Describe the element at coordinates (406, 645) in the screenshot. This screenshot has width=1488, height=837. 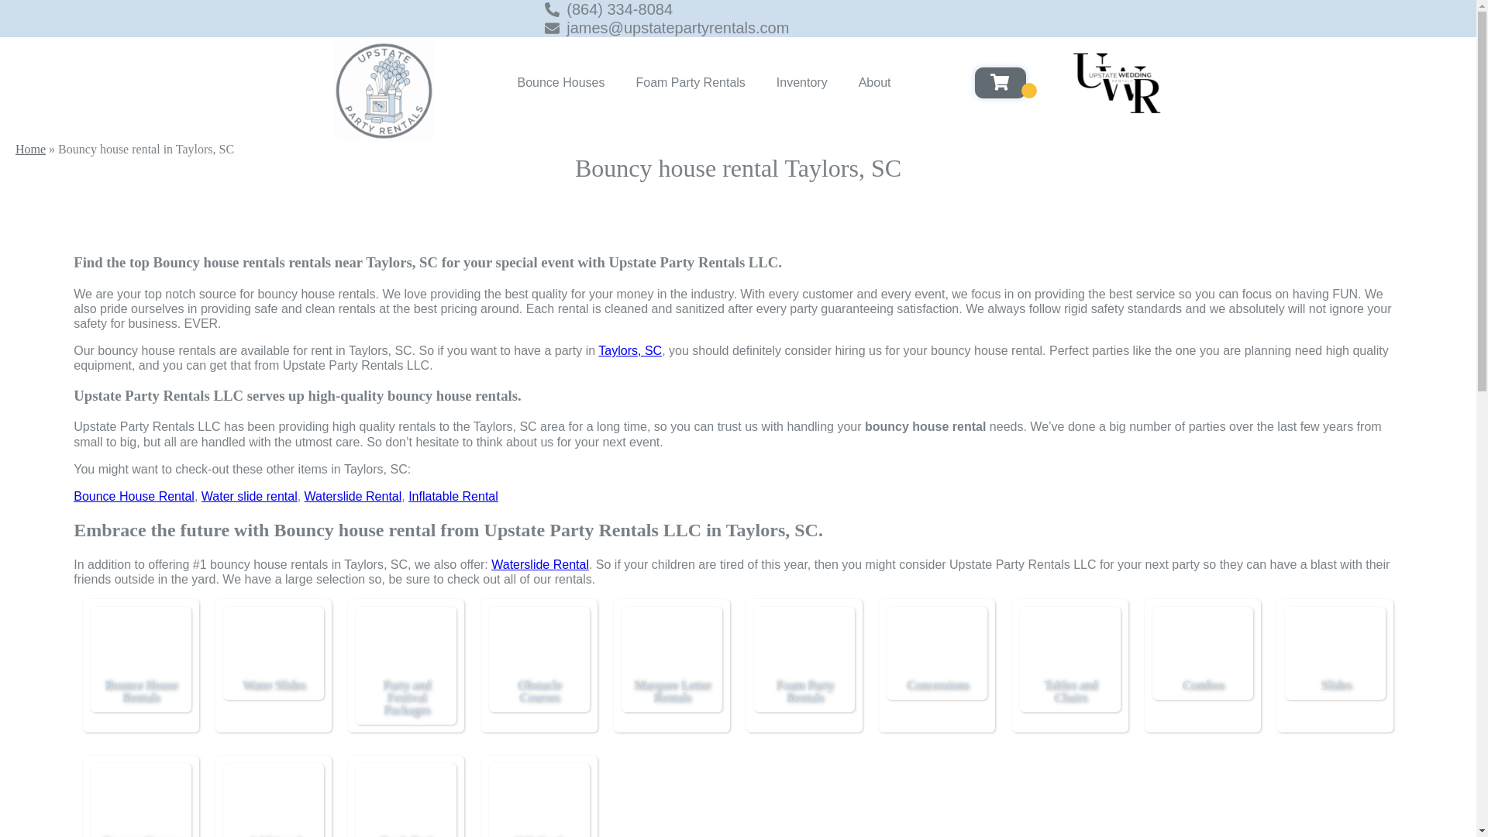
I see `Party and Festival Packages` at that location.